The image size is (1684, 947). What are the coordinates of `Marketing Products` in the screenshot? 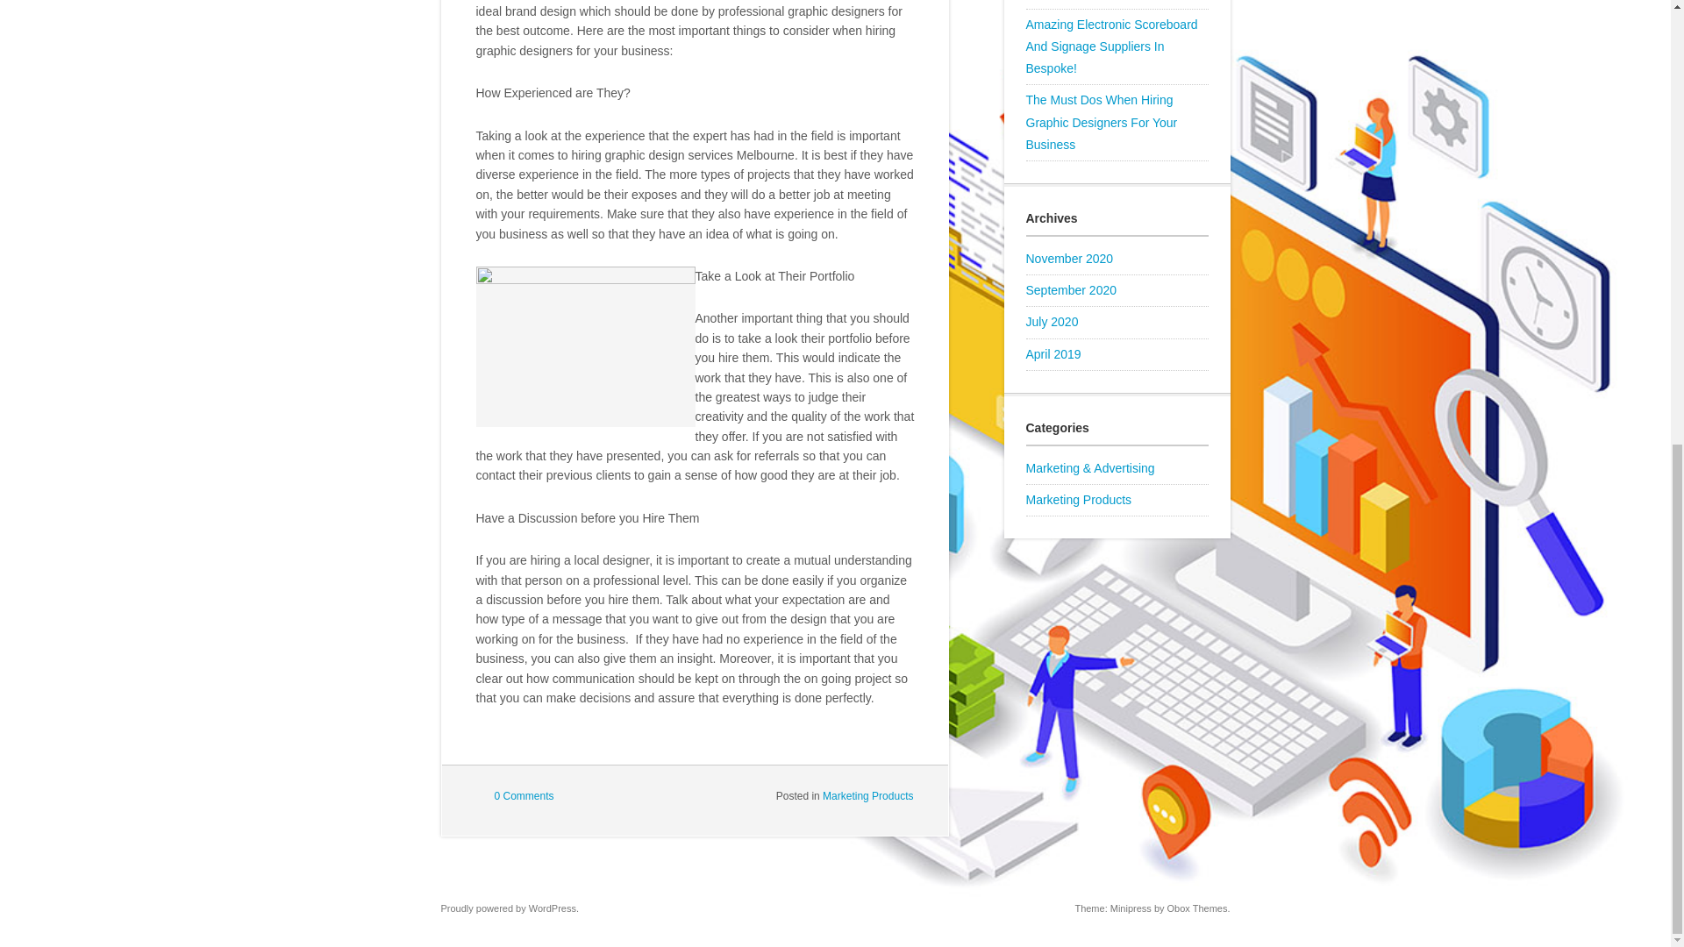 It's located at (1079, 499).